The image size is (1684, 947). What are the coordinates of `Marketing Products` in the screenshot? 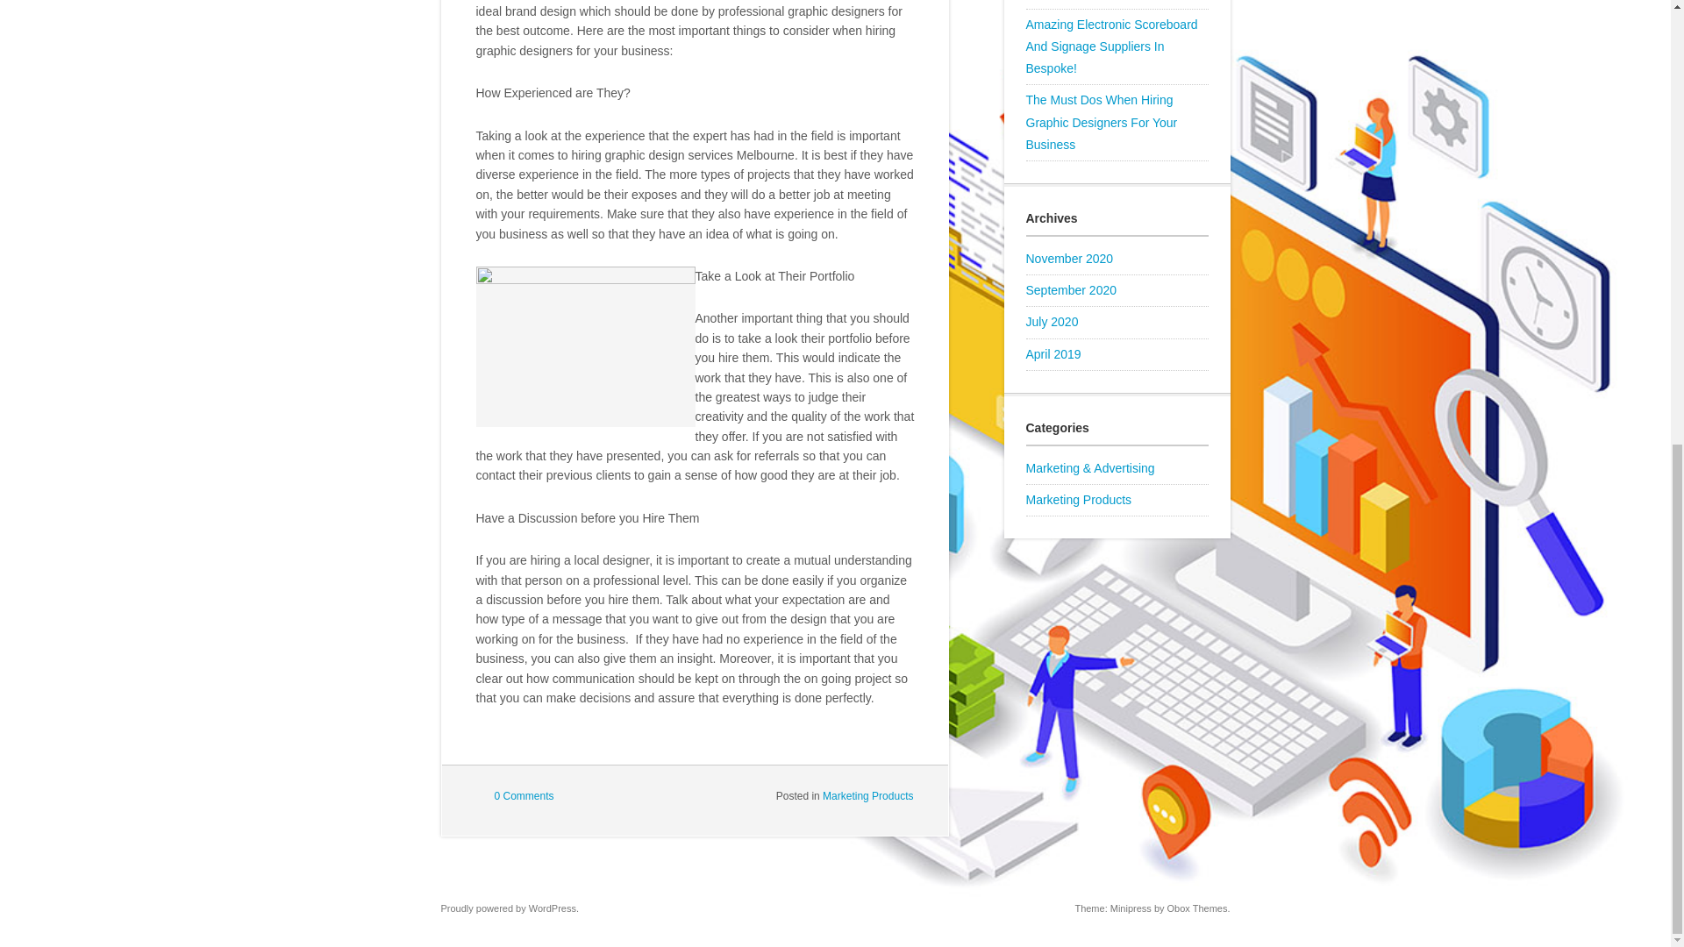 It's located at (1079, 499).